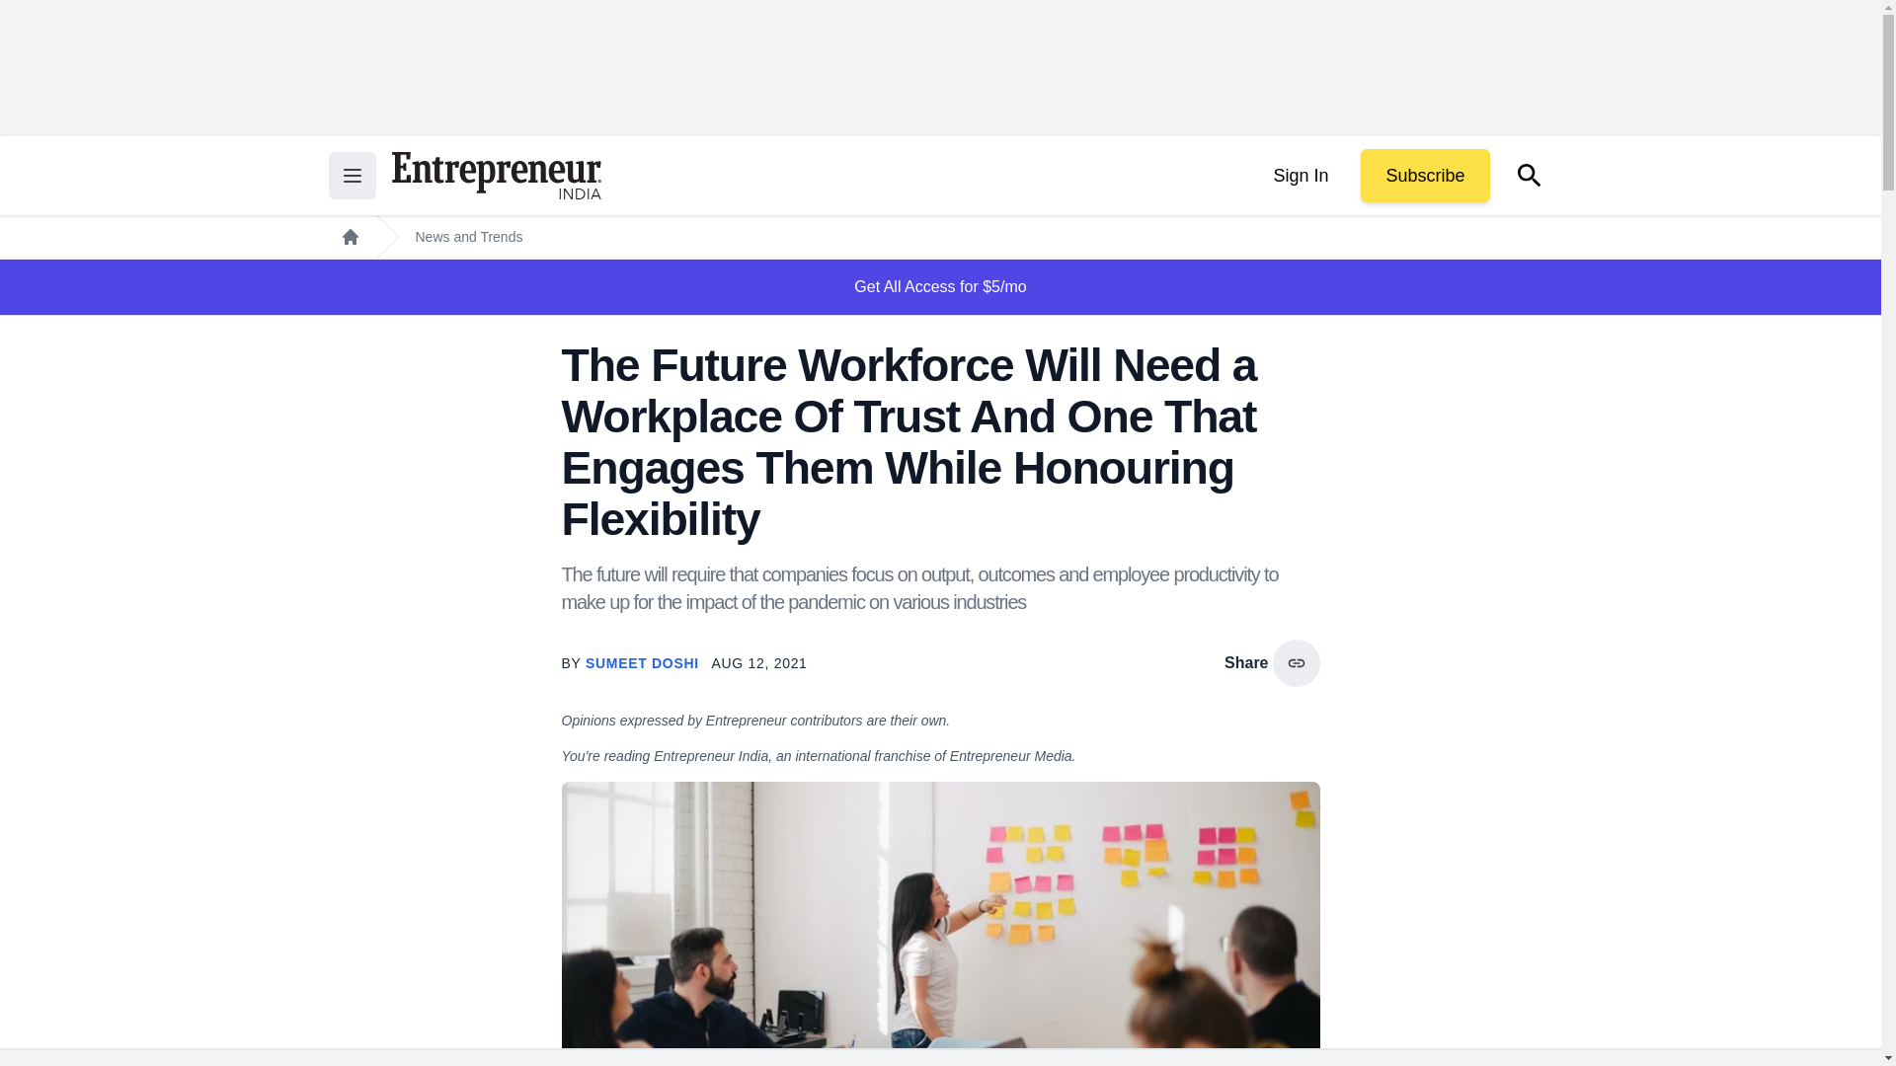 Image resolution: width=1896 pixels, height=1066 pixels. What do you see at coordinates (1296, 663) in the screenshot?
I see `copy` at bounding box center [1296, 663].